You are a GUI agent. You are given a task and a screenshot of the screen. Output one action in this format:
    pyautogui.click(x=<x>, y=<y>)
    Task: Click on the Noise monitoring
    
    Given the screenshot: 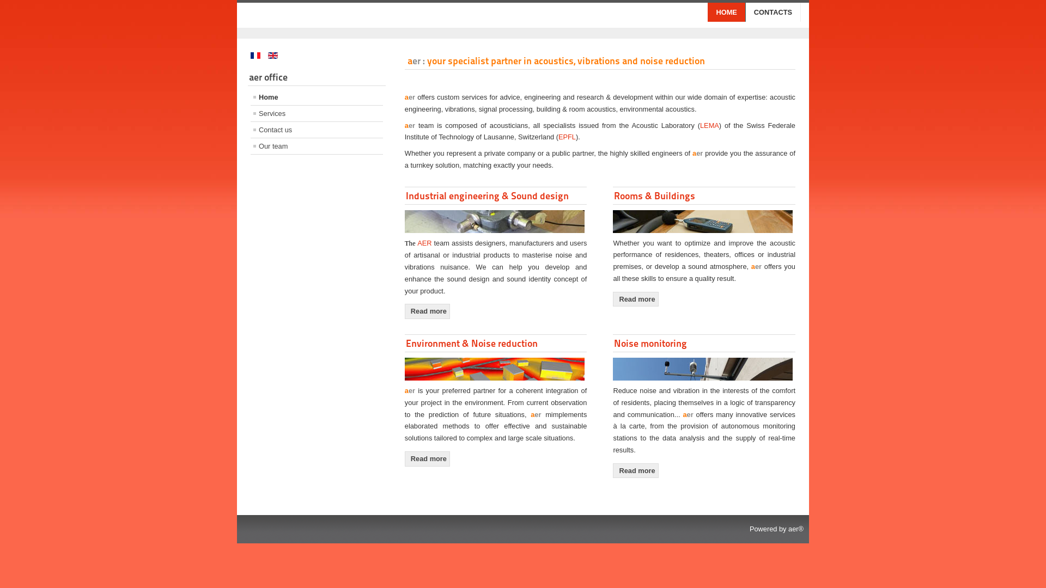 What is the action you would take?
    pyautogui.click(x=650, y=343)
    